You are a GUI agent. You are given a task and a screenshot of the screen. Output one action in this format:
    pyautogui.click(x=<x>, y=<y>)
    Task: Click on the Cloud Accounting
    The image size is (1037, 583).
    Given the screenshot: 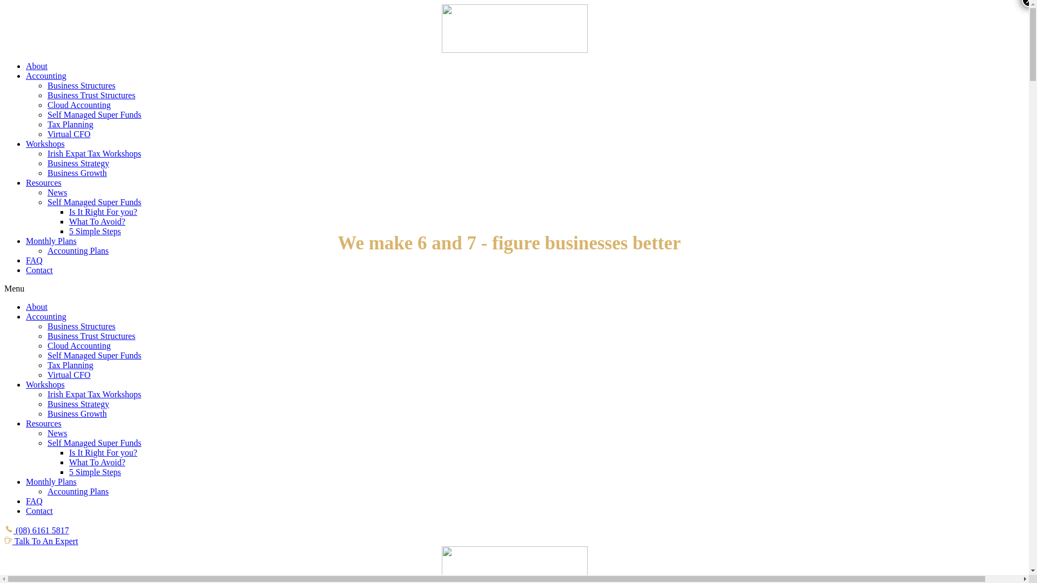 What is the action you would take?
    pyautogui.click(x=79, y=105)
    